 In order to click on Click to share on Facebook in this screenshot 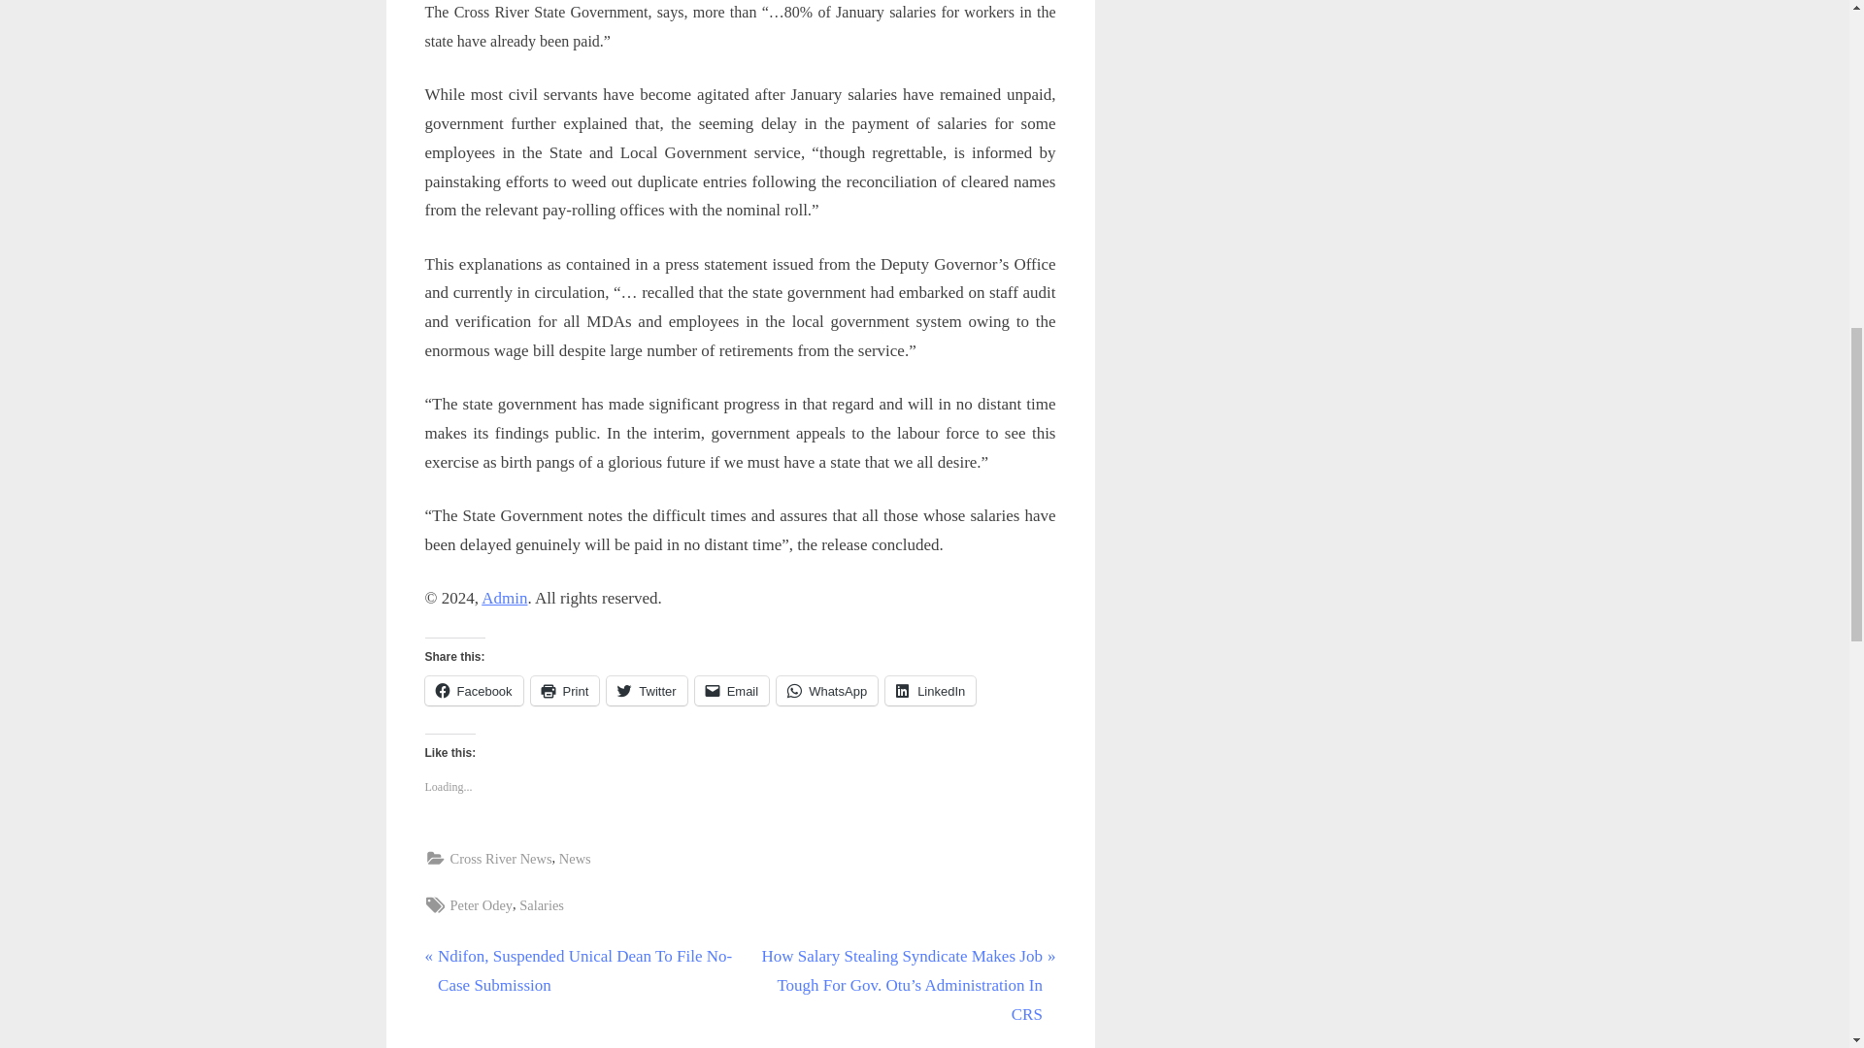, I will do `click(474, 690)`.